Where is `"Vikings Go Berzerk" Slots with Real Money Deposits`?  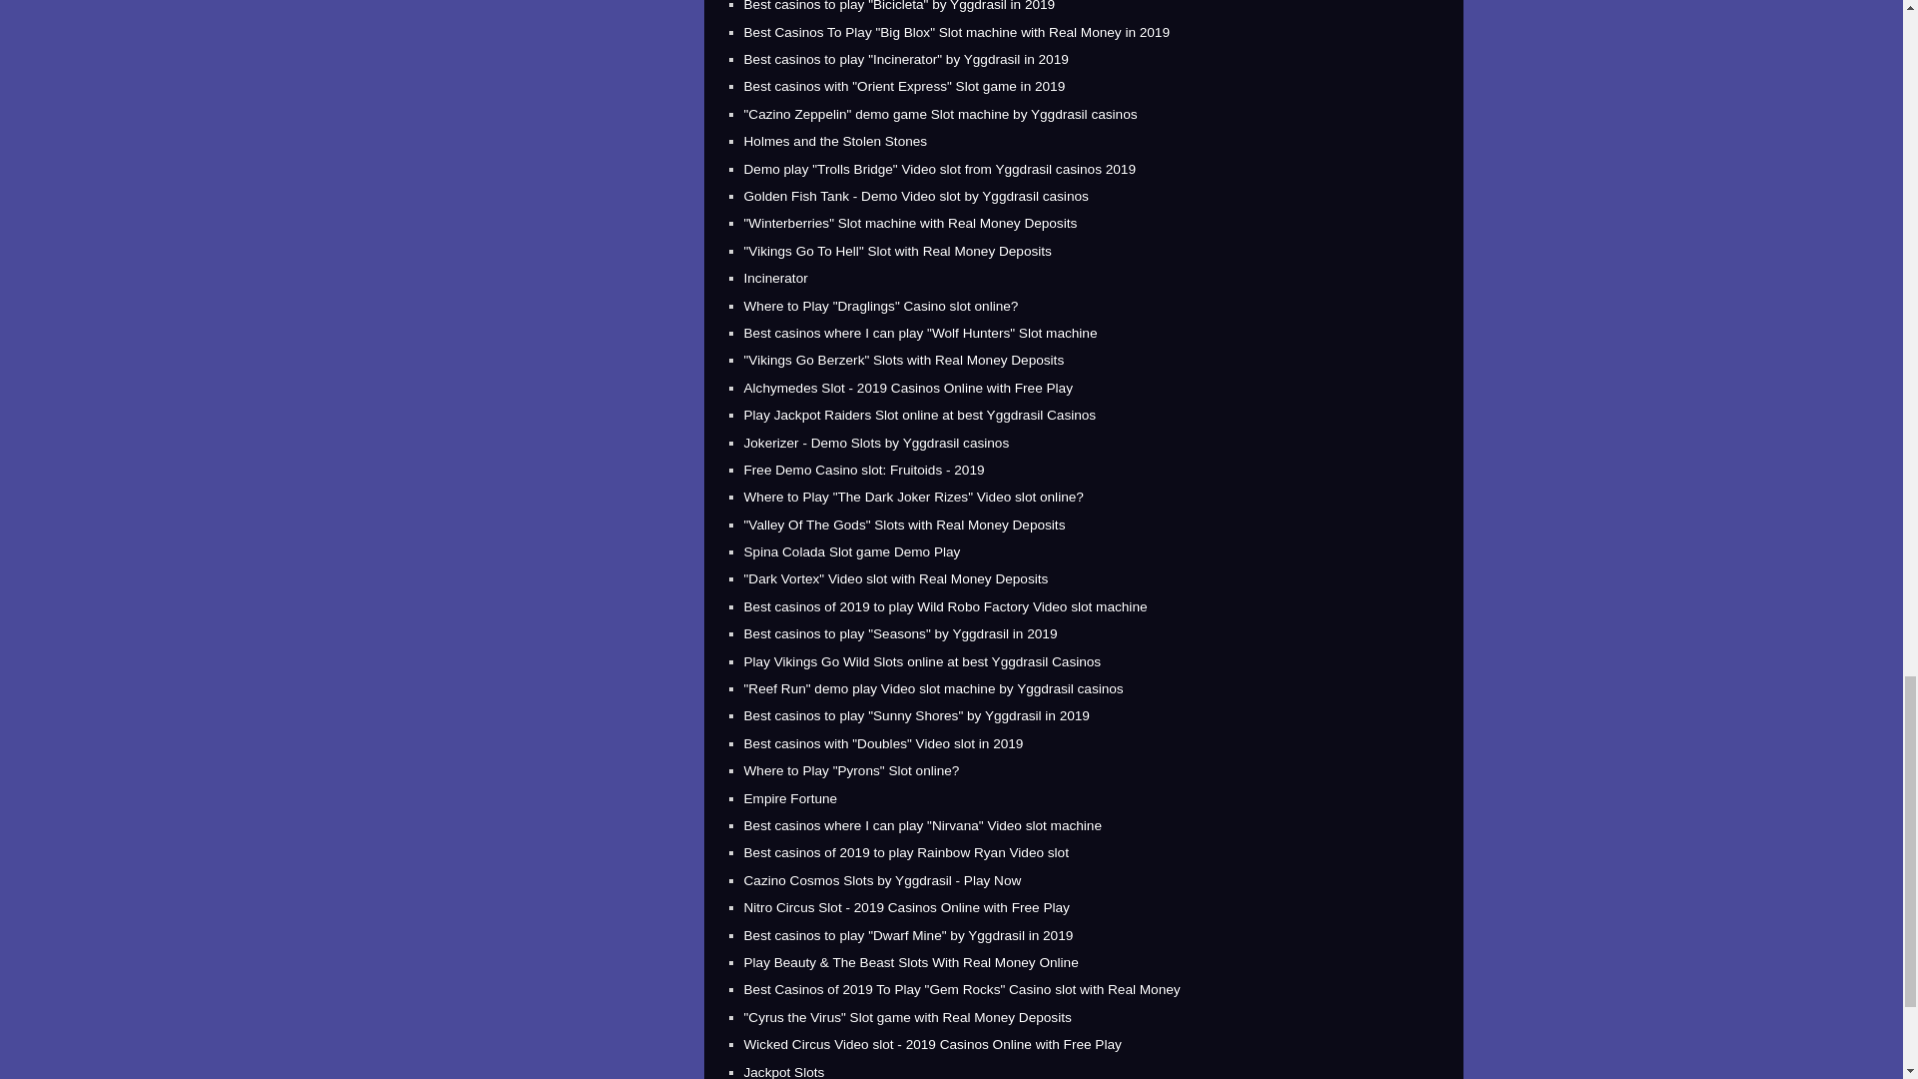 "Vikings Go Berzerk" Slots with Real Money Deposits is located at coordinates (903, 360).